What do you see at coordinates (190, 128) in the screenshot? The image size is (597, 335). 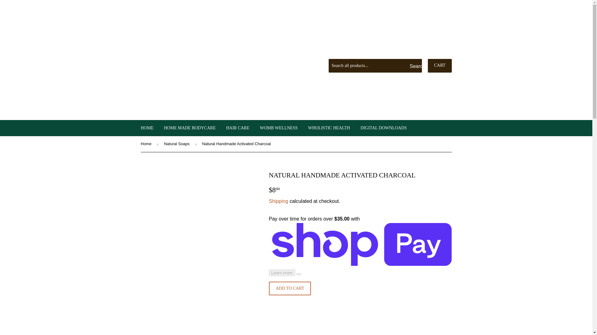 I see `HOME MADE BODYCARE` at bounding box center [190, 128].